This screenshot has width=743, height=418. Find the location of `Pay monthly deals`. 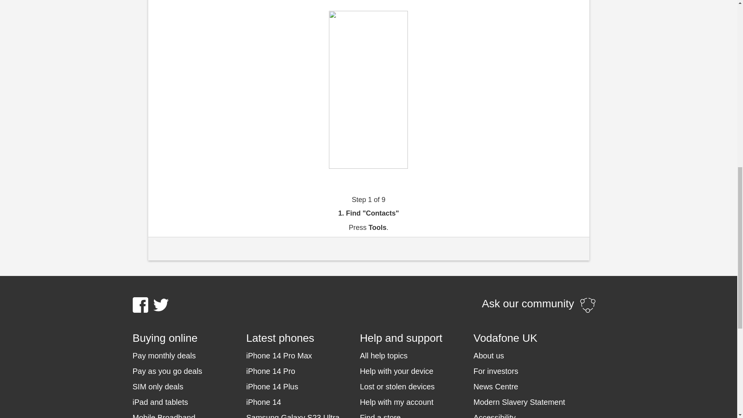

Pay monthly deals is located at coordinates (163, 356).